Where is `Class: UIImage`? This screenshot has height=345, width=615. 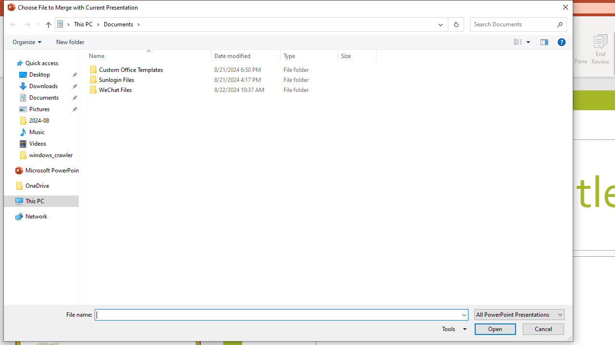
Class: UIImage is located at coordinates (93, 90).